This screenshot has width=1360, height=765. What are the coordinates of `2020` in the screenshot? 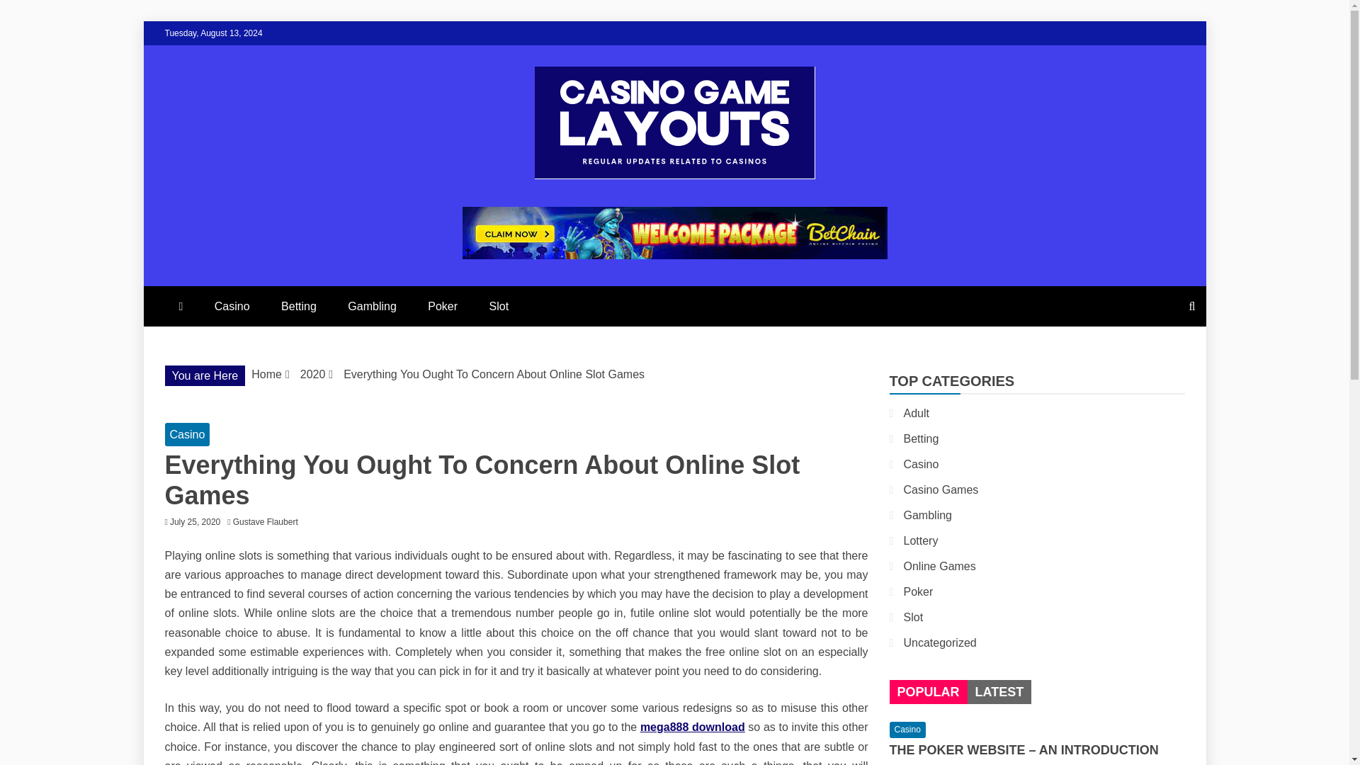 It's located at (313, 374).